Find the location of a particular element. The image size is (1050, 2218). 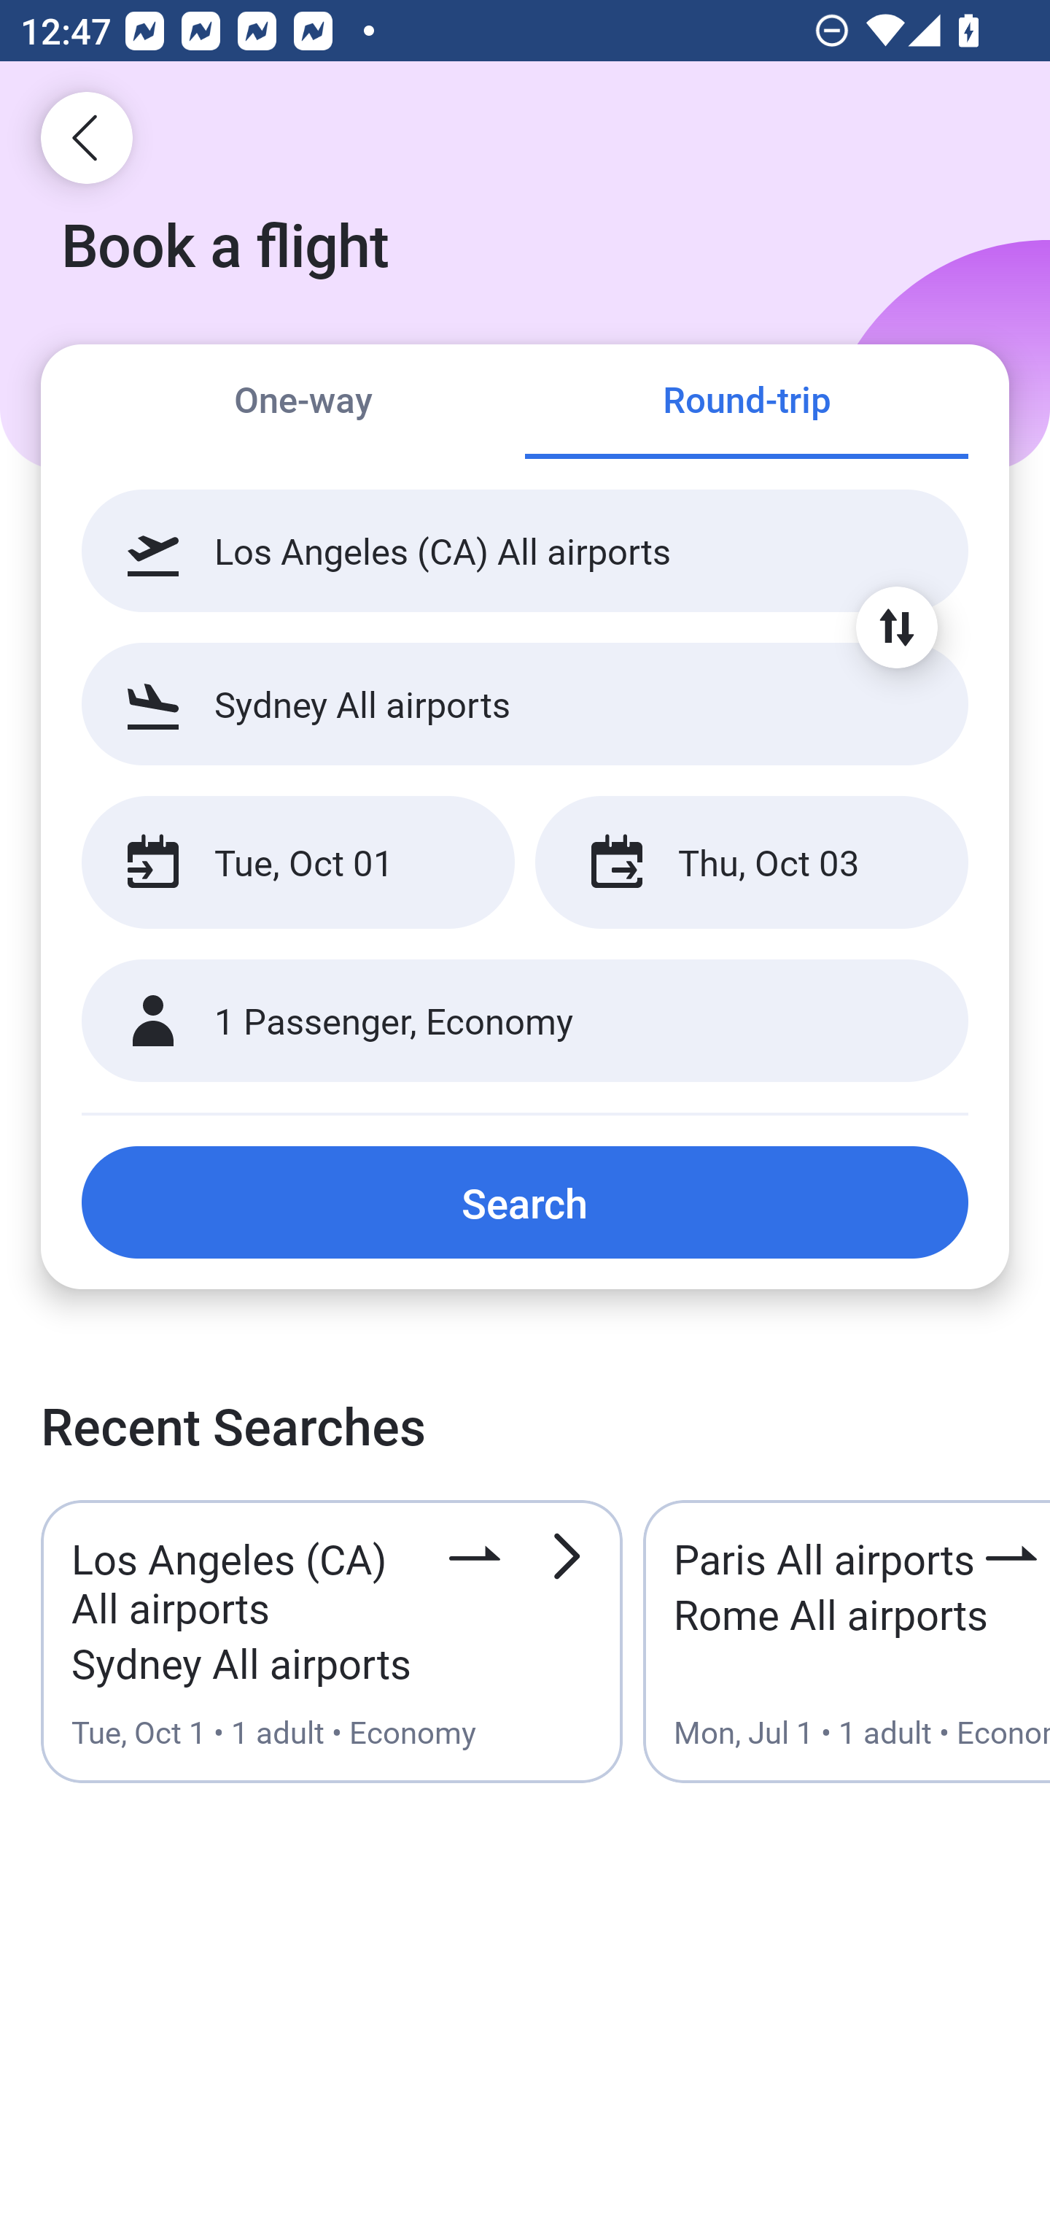

Search is located at coordinates (525, 1202).